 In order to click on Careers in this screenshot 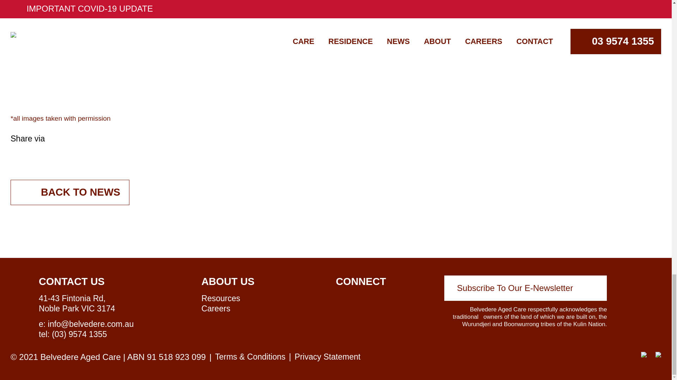, I will do `click(215, 308)`.